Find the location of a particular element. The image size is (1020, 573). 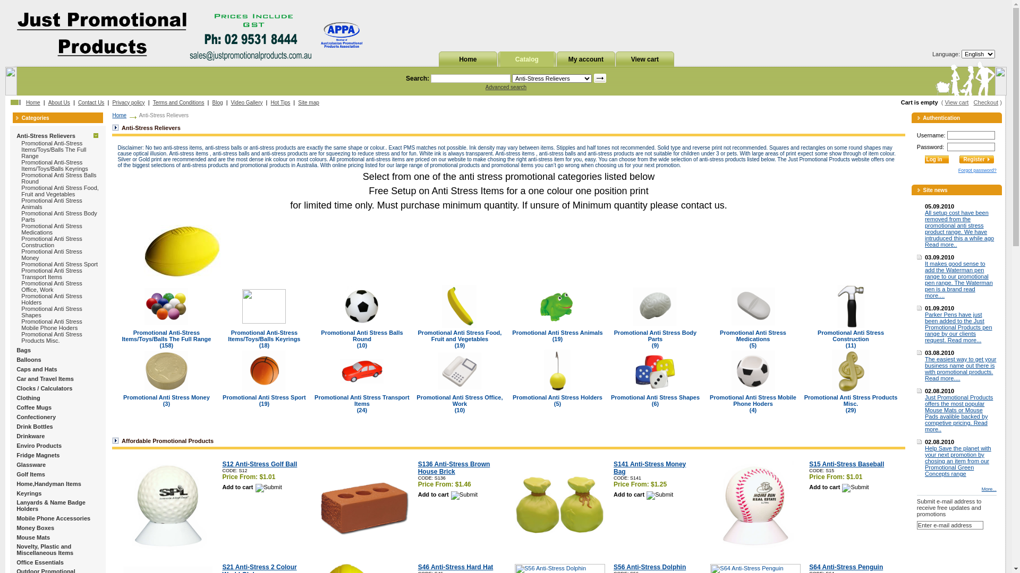

Office Essentials is located at coordinates (40, 562).